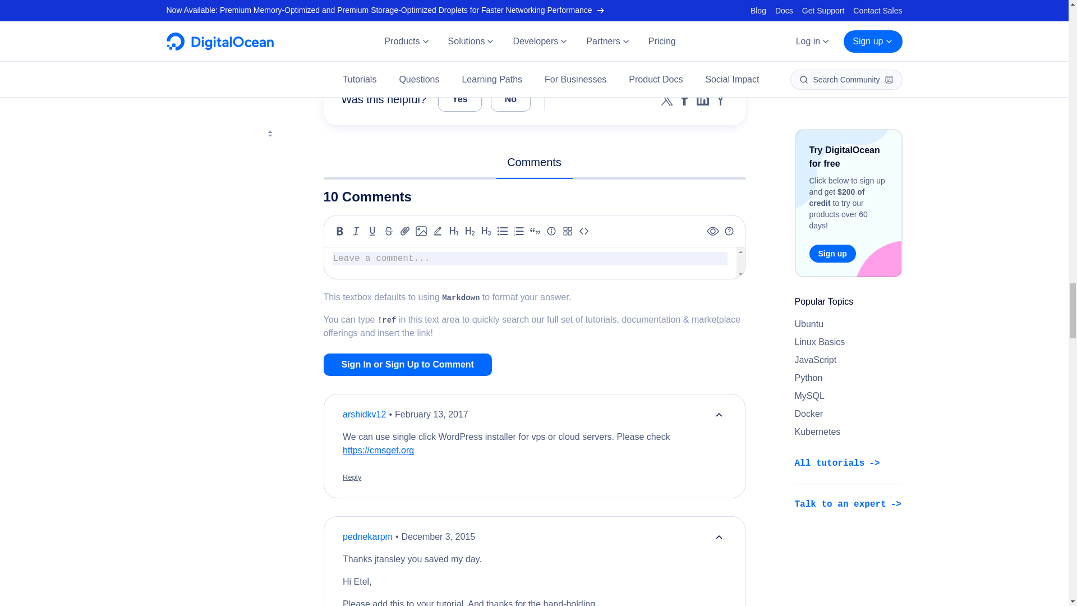 This screenshot has height=606, width=1077. What do you see at coordinates (702, 99) in the screenshot?
I see `Share to LinkedIn` at bounding box center [702, 99].